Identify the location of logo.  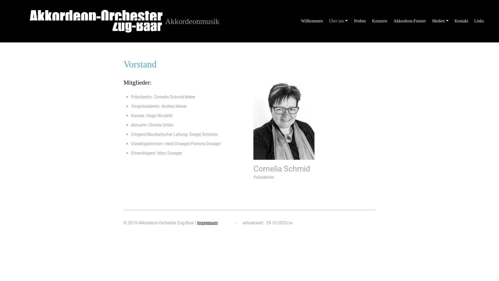
(96, 21).